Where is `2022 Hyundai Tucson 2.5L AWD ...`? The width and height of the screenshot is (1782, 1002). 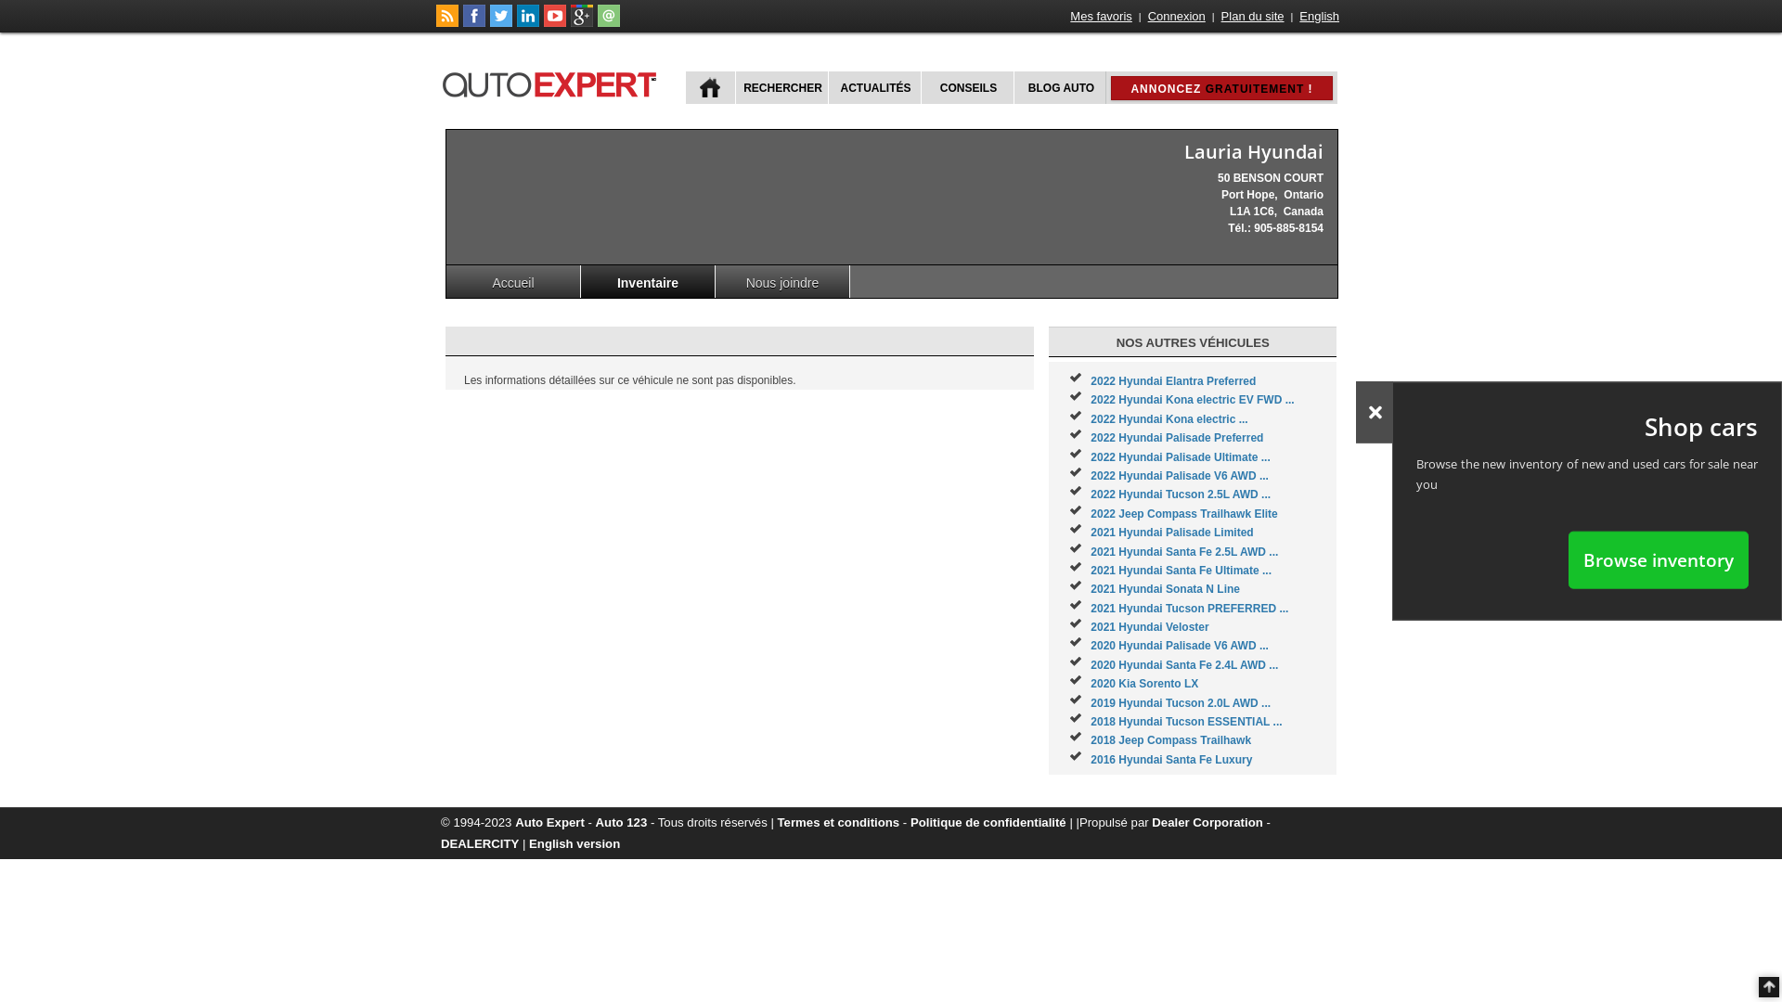
2022 Hyundai Tucson 2.5L AWD ... is located at coordinates (1181, 495).